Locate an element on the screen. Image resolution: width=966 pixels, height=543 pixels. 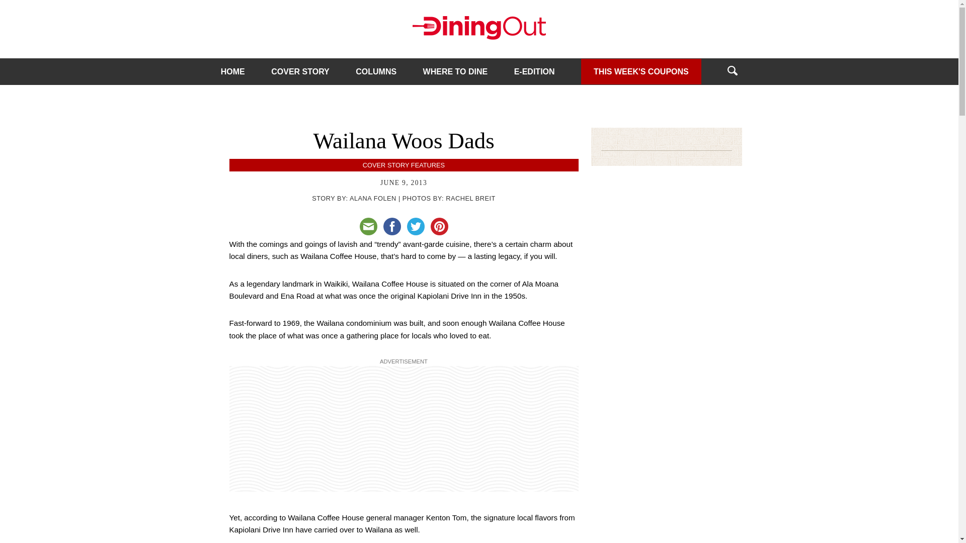
WHERE TO DINE is located at coordinates (455, 71).